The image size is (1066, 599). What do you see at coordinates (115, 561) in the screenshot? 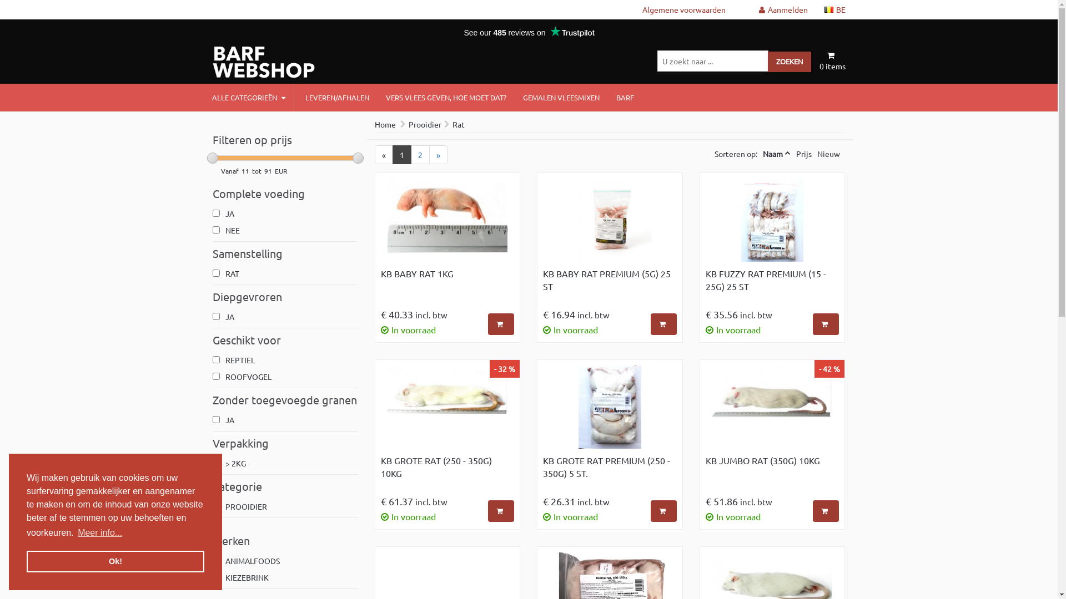
I see `Ok!` at bounding box center [115, 561].